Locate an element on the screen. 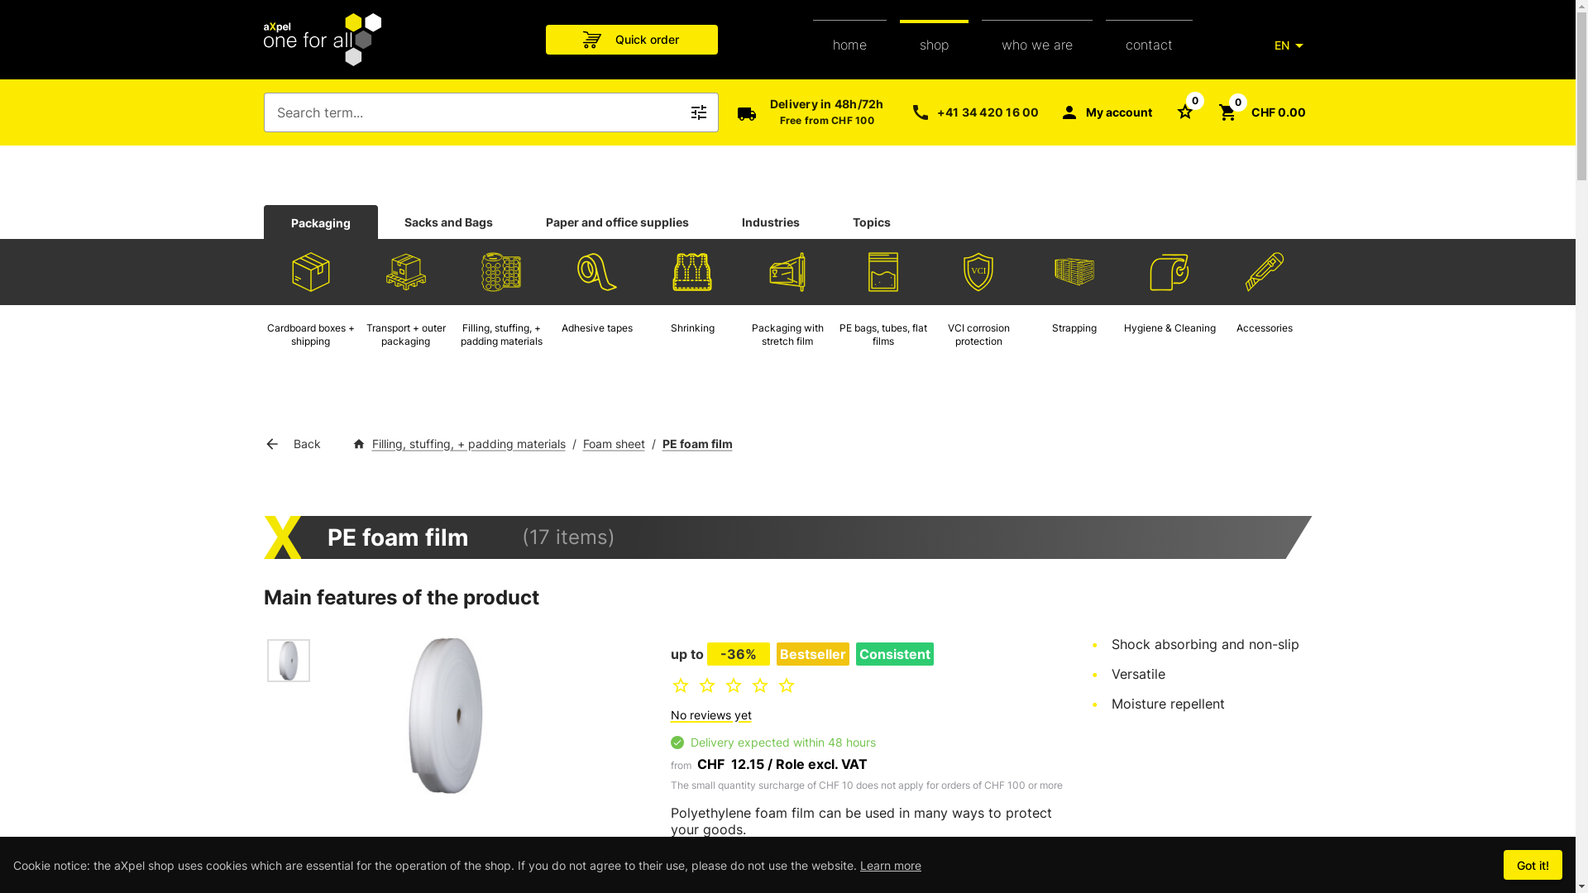 The width and height of the screenshot is (1588, 893). PE foam film is located at coordinates (288, 661).